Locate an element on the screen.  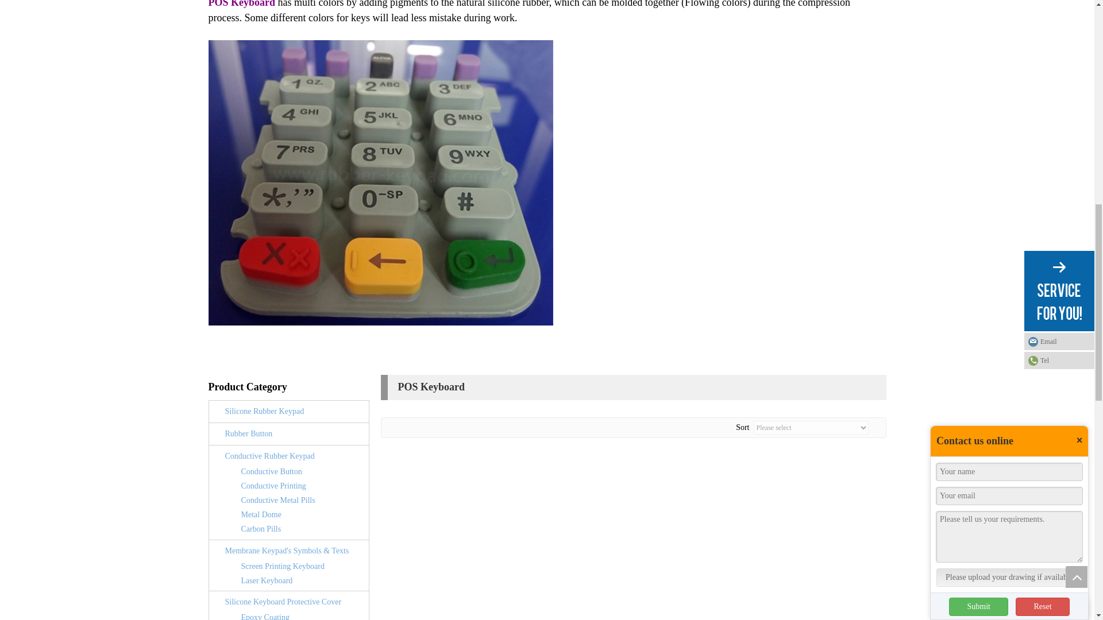
Silicone Rubber Keypad is located at coordinates (264, 411).